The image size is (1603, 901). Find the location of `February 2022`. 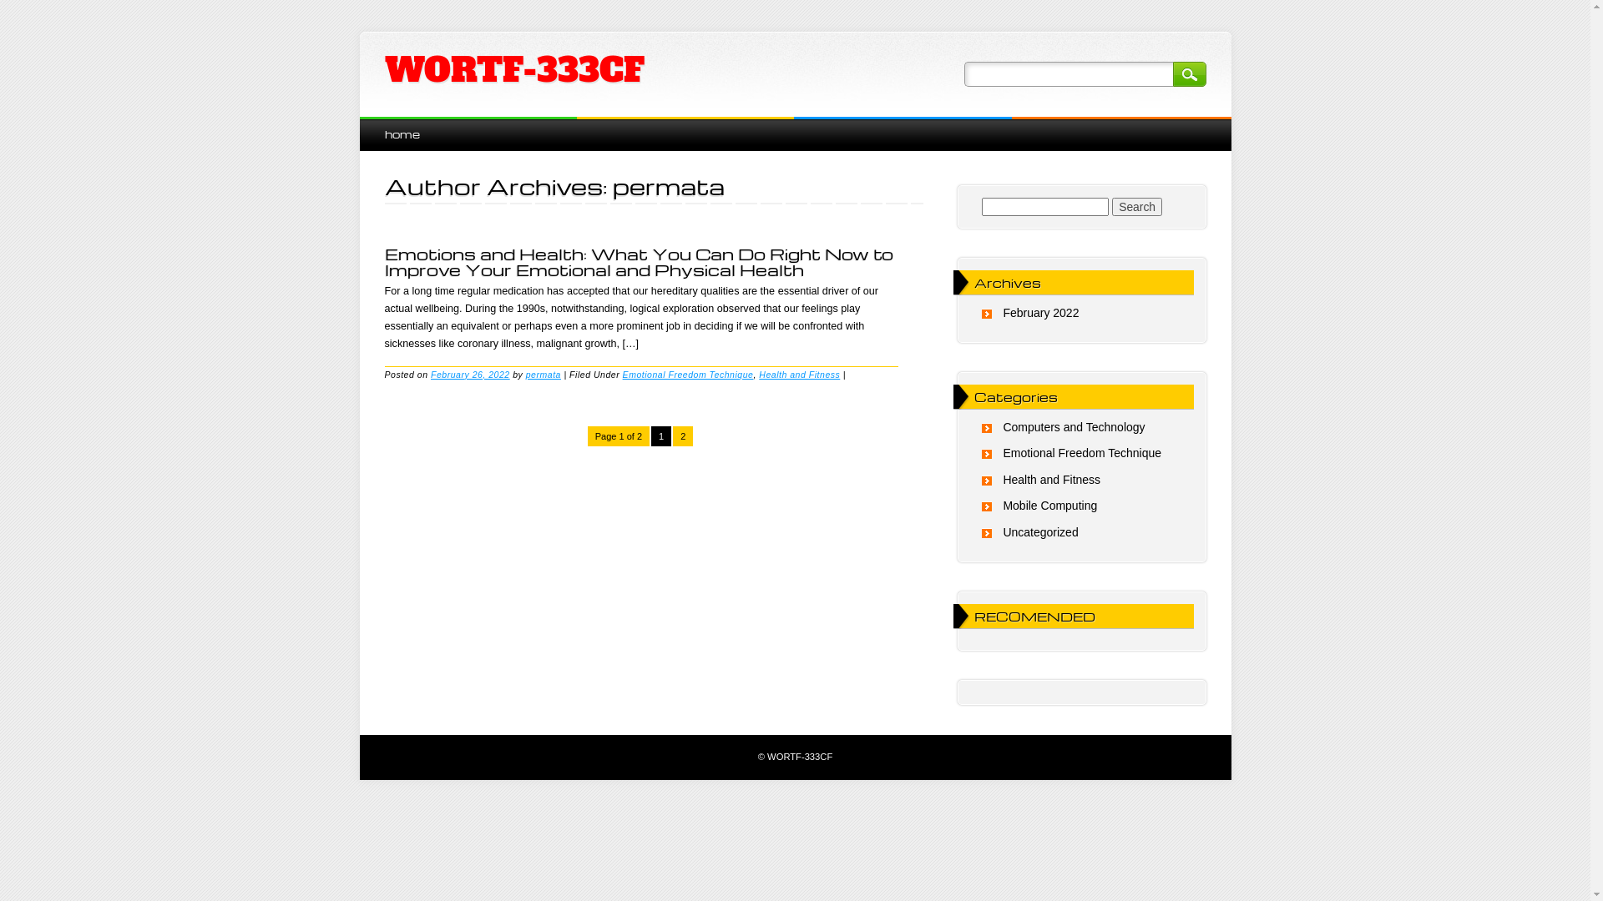

February 2022 is located at coordinates (1040, 313).